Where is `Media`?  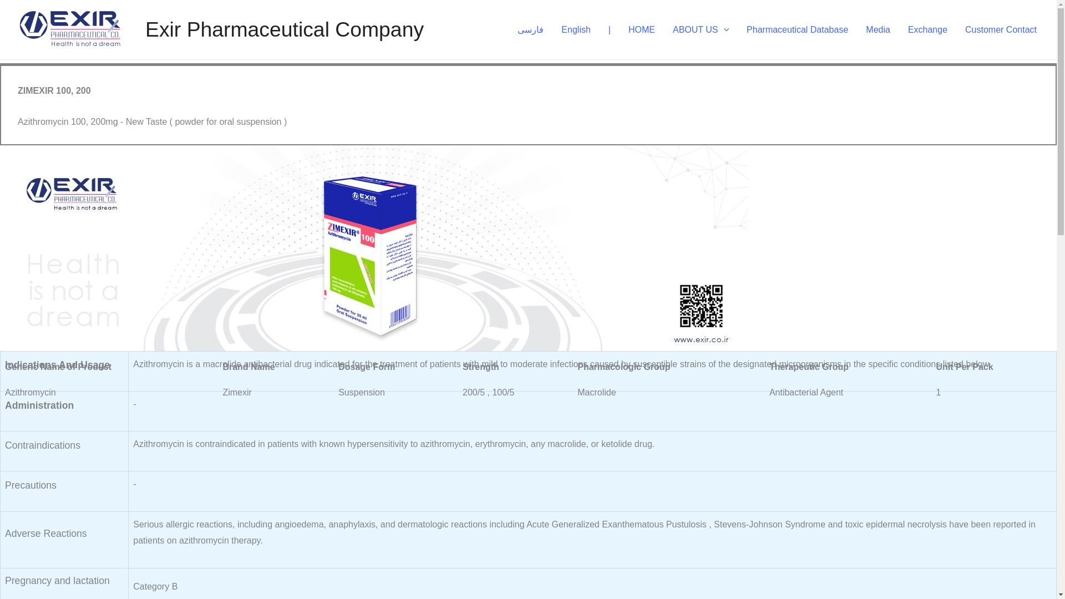 Media is located at coordinates (878, 29).